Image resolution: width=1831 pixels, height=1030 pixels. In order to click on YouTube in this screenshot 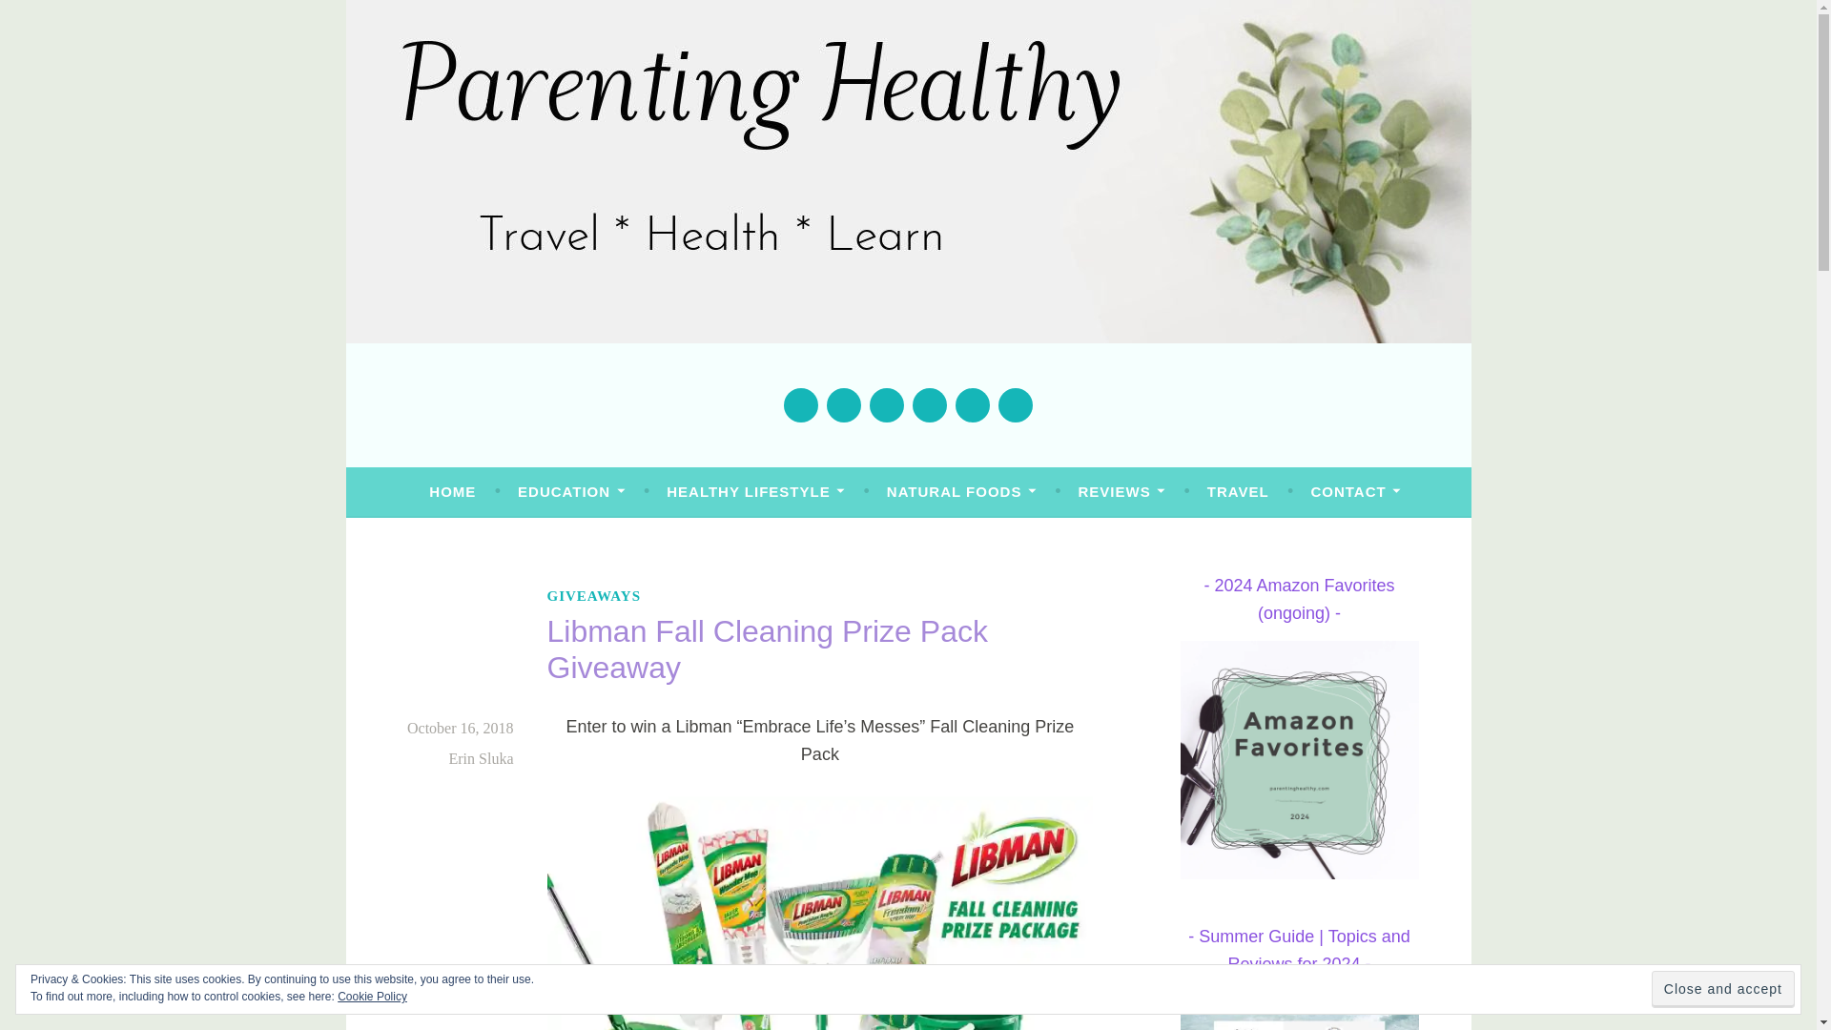, I will do `click(972, 404)`.